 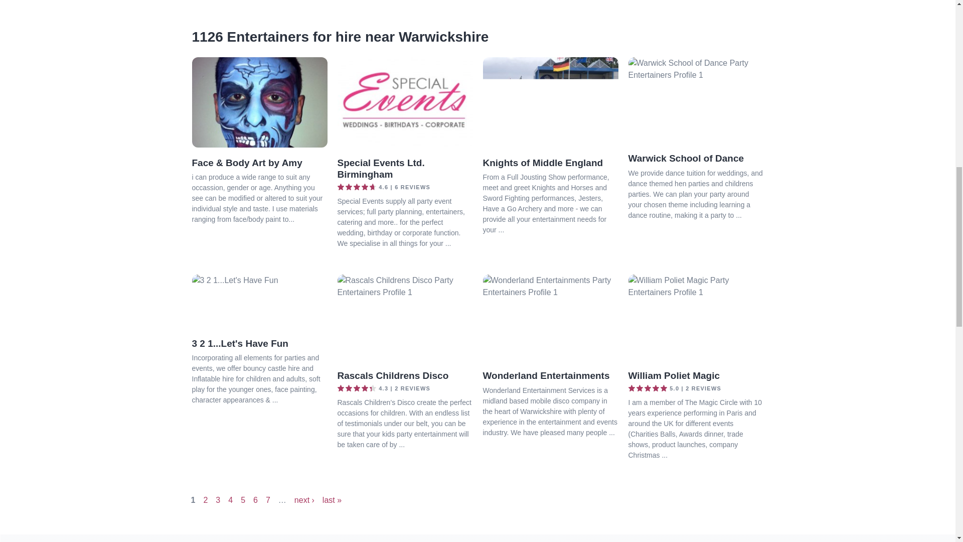 What do you see at coordinates (332, 500) in the screenshot?
I see `Go to last page` at bounding box center [332, 500].